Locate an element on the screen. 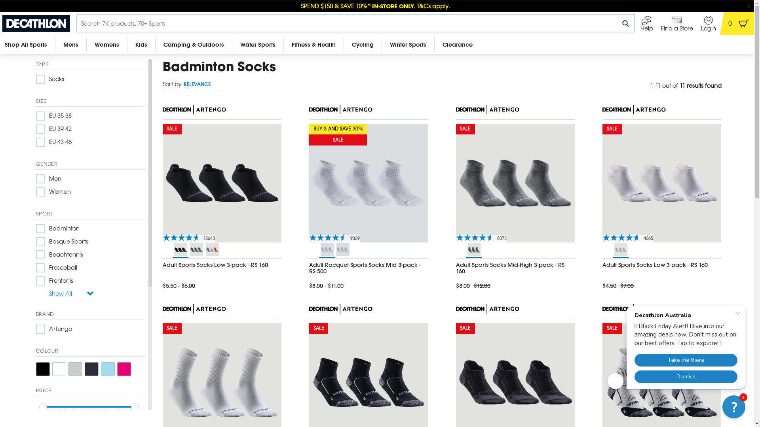 This screenshot has height=427, width=760. Kids is located at coordinates (142, 44).